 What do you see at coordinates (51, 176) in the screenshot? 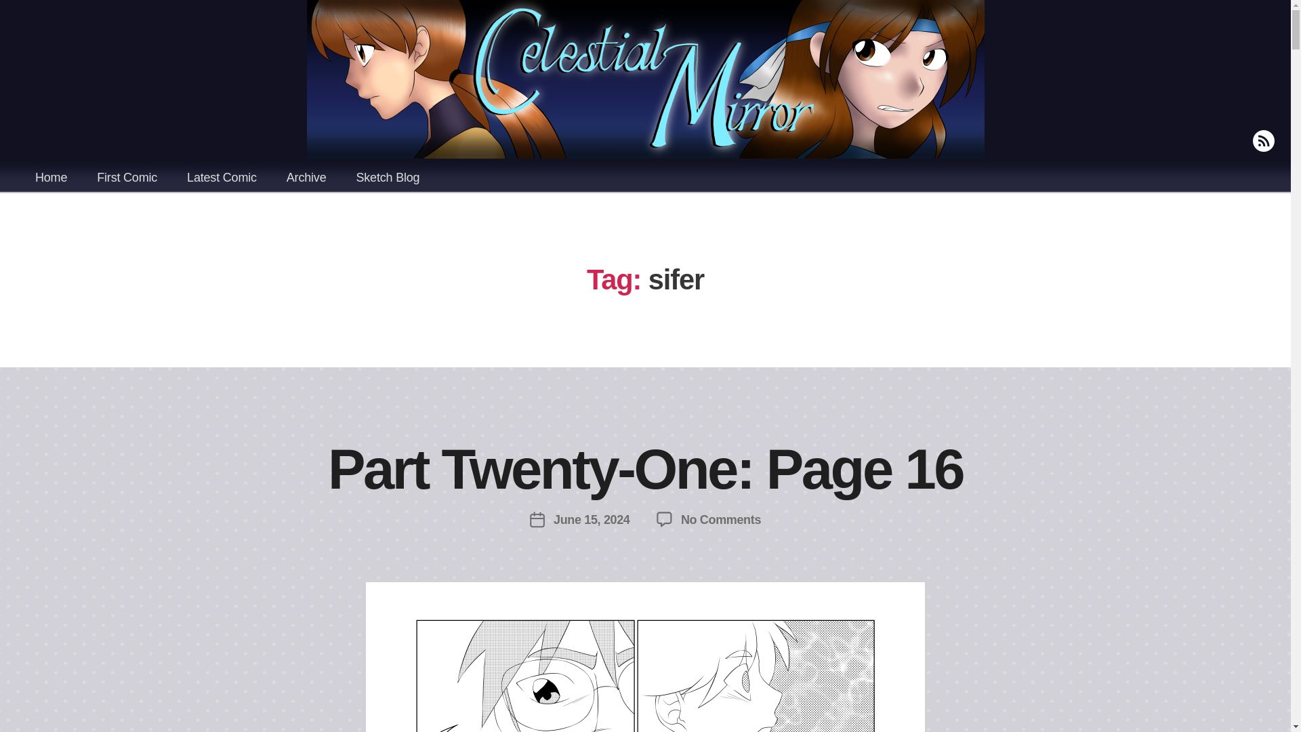
I see `Part Twenty-One: Page 16` at bounding box center [51, 176].